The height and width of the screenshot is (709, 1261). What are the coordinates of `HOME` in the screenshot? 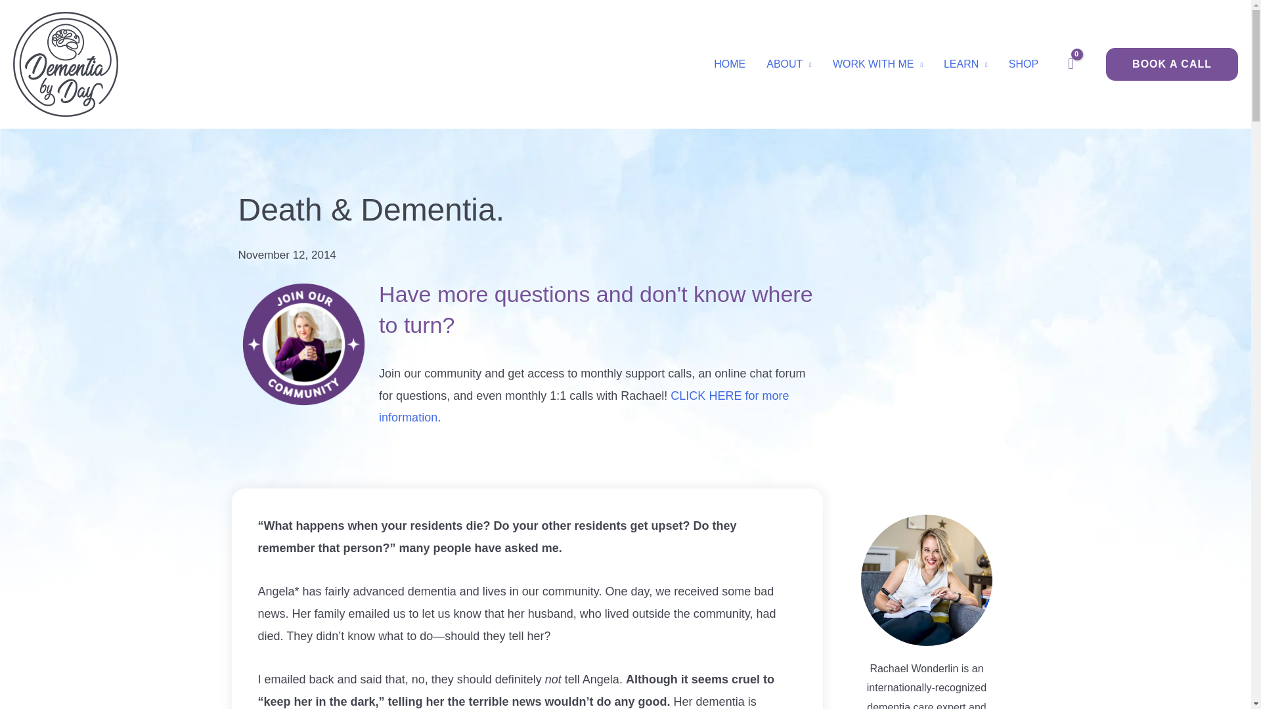 It's located at (729, 64).